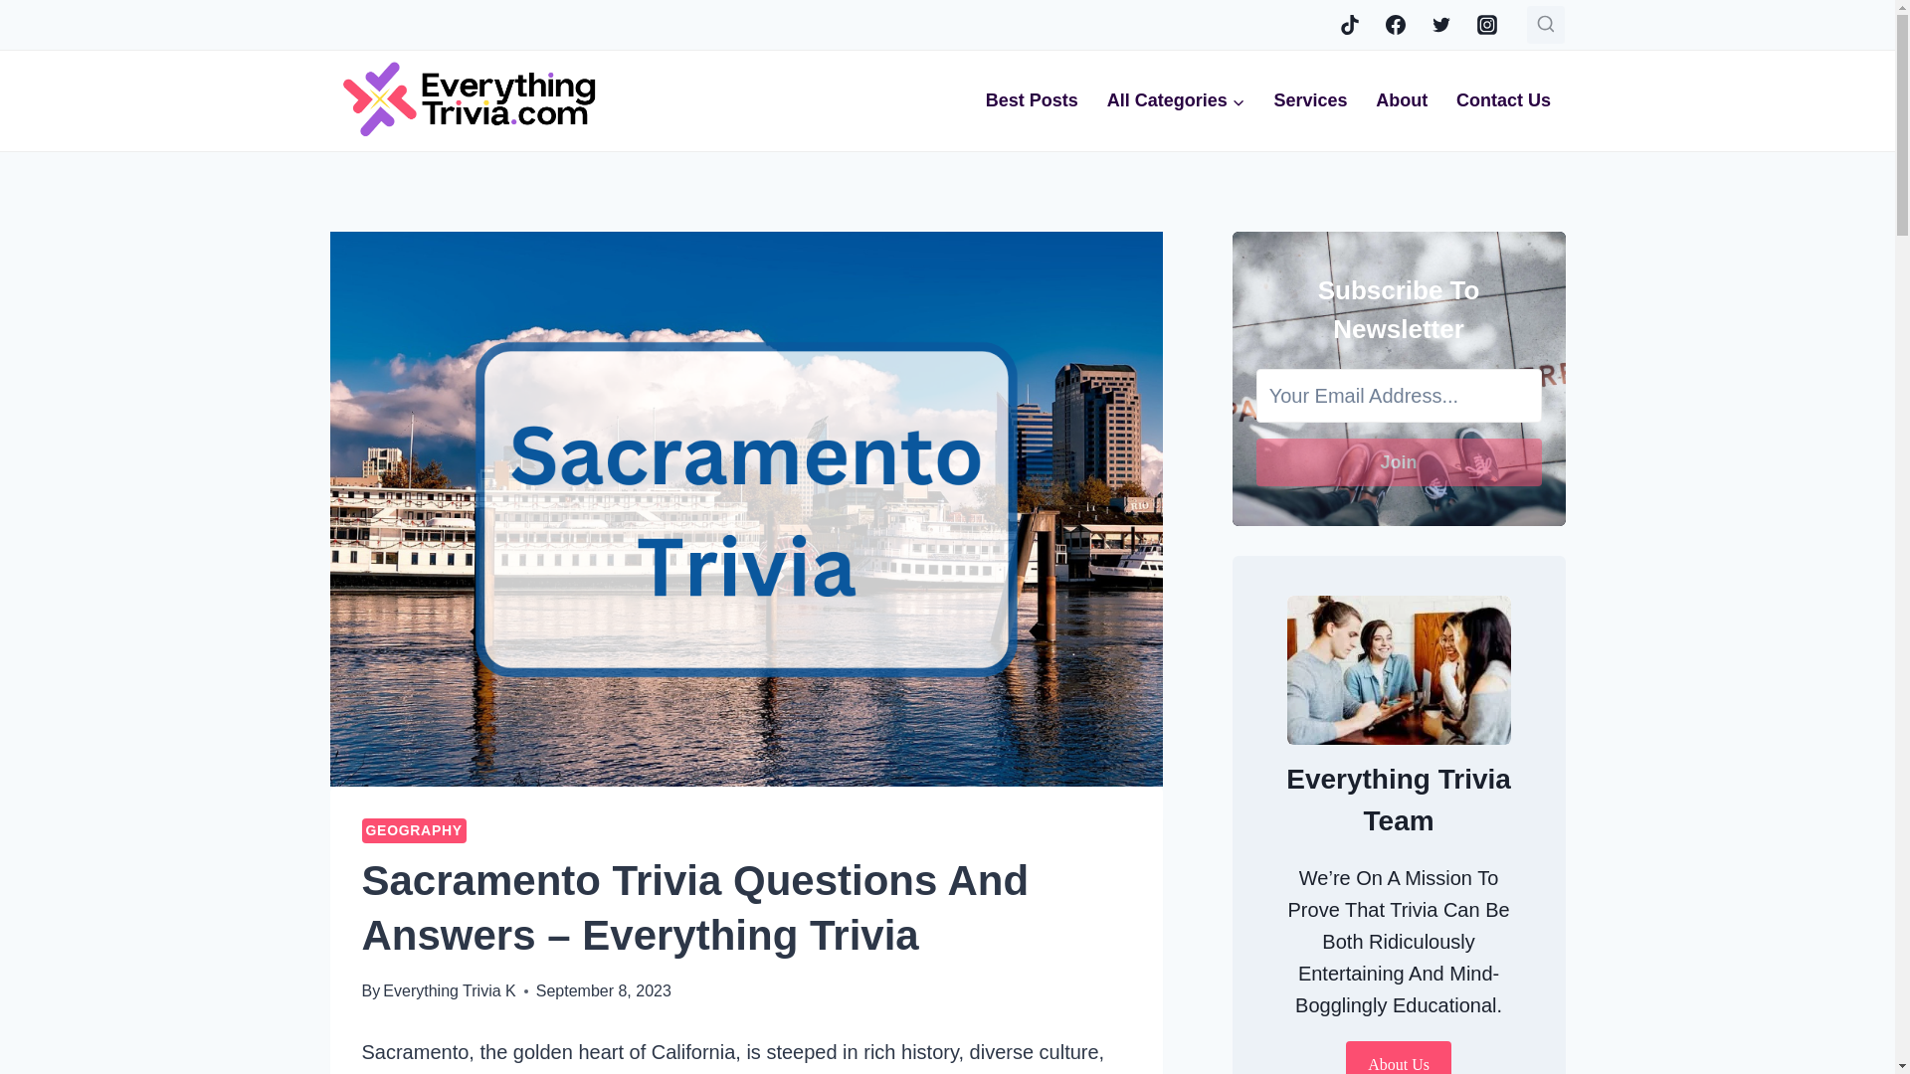 Image resolution: width=1910 pixels, height=1074 pixels. What do you see at coordinates (1176, 101) in the screenshot?
I see `All Categories` at bounding box center [1176, 101].